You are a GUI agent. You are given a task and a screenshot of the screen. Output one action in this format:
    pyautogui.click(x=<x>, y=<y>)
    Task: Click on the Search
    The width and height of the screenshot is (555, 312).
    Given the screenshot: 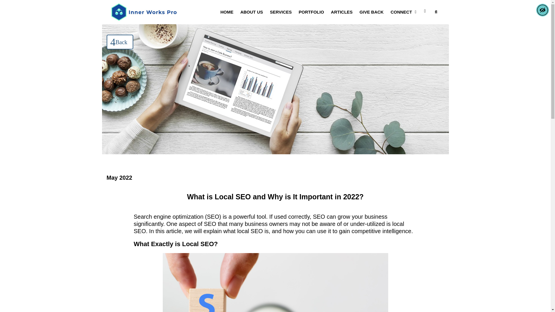 What is the action you would take?
    pyautogui.click(x=434, y=12)
    